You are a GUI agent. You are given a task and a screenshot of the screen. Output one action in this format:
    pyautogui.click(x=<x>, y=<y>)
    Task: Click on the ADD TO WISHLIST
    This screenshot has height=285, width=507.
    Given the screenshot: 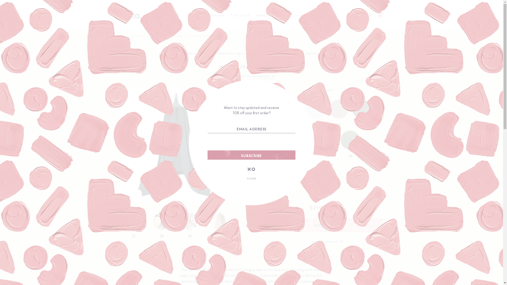 What is the action you would take?
    pyautogui.click(x=327, y=242)
    